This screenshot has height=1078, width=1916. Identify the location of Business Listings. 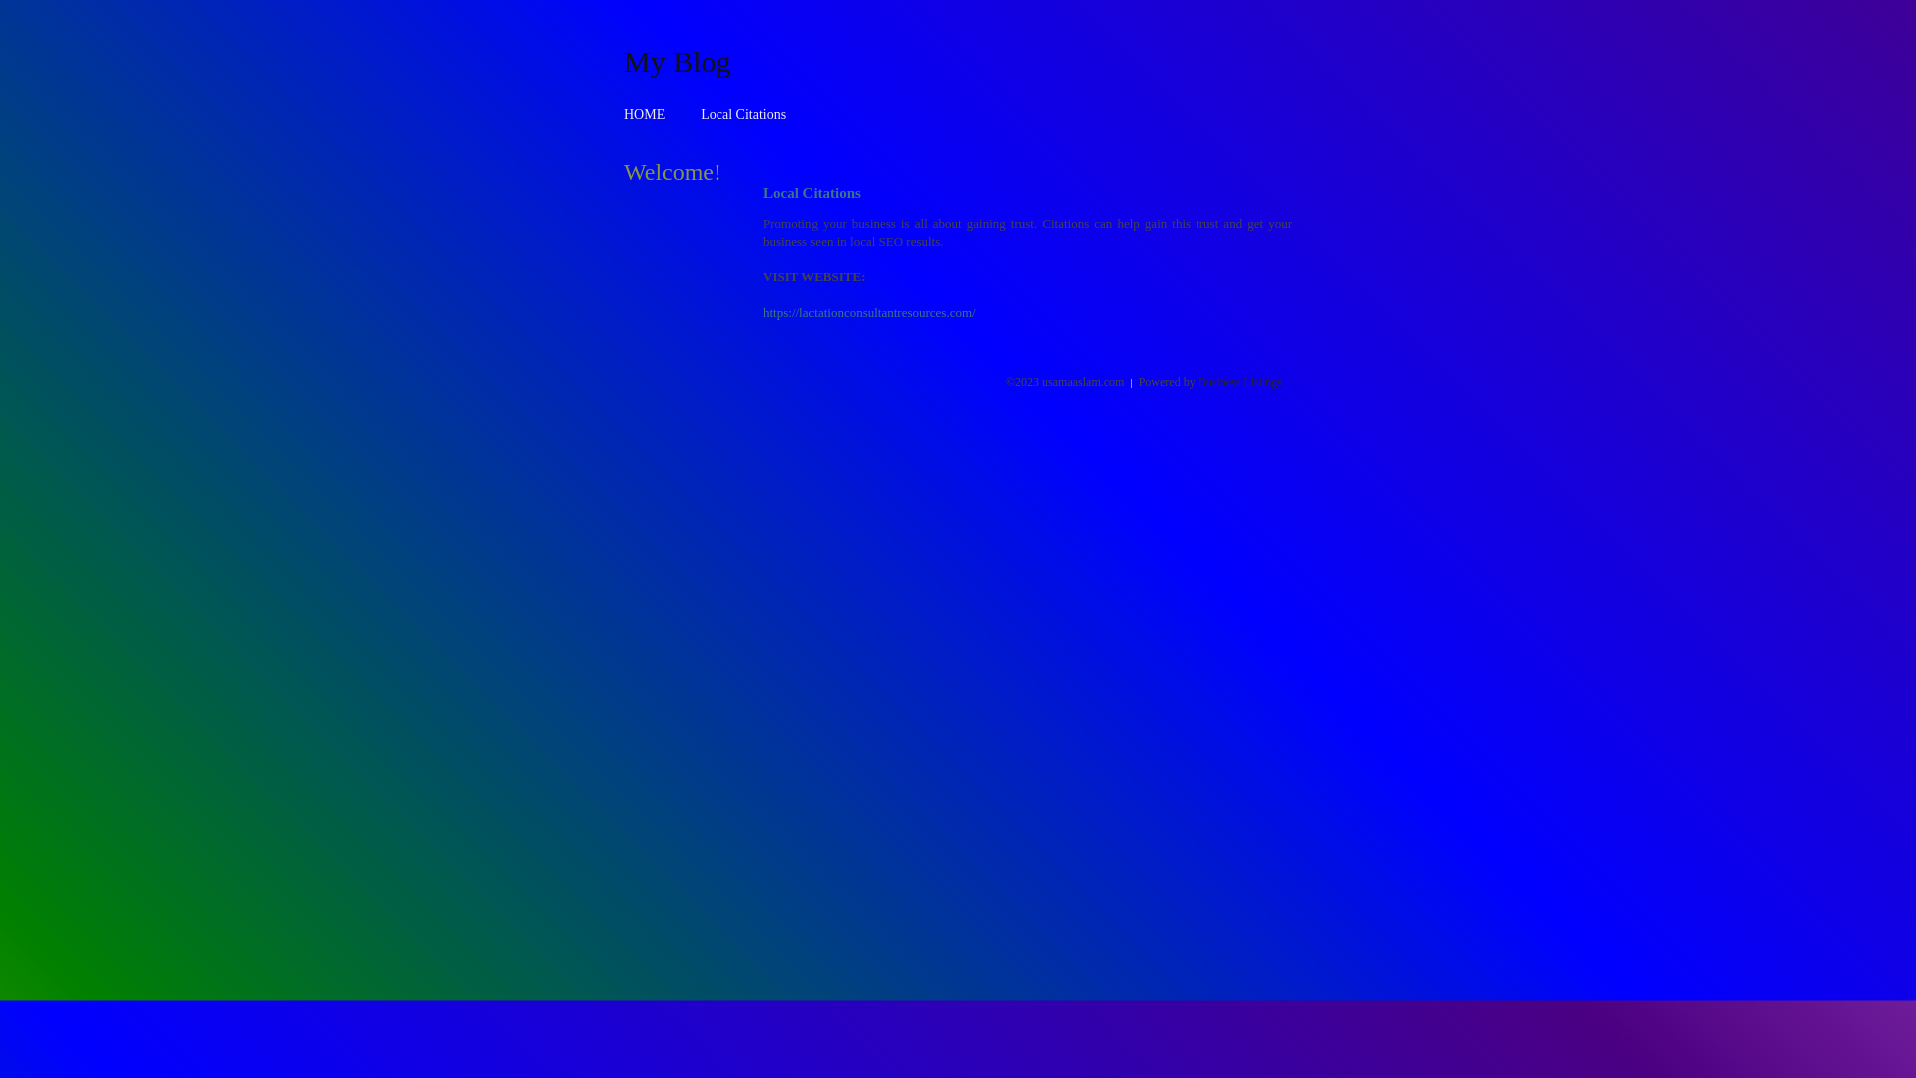
(1240, 382).